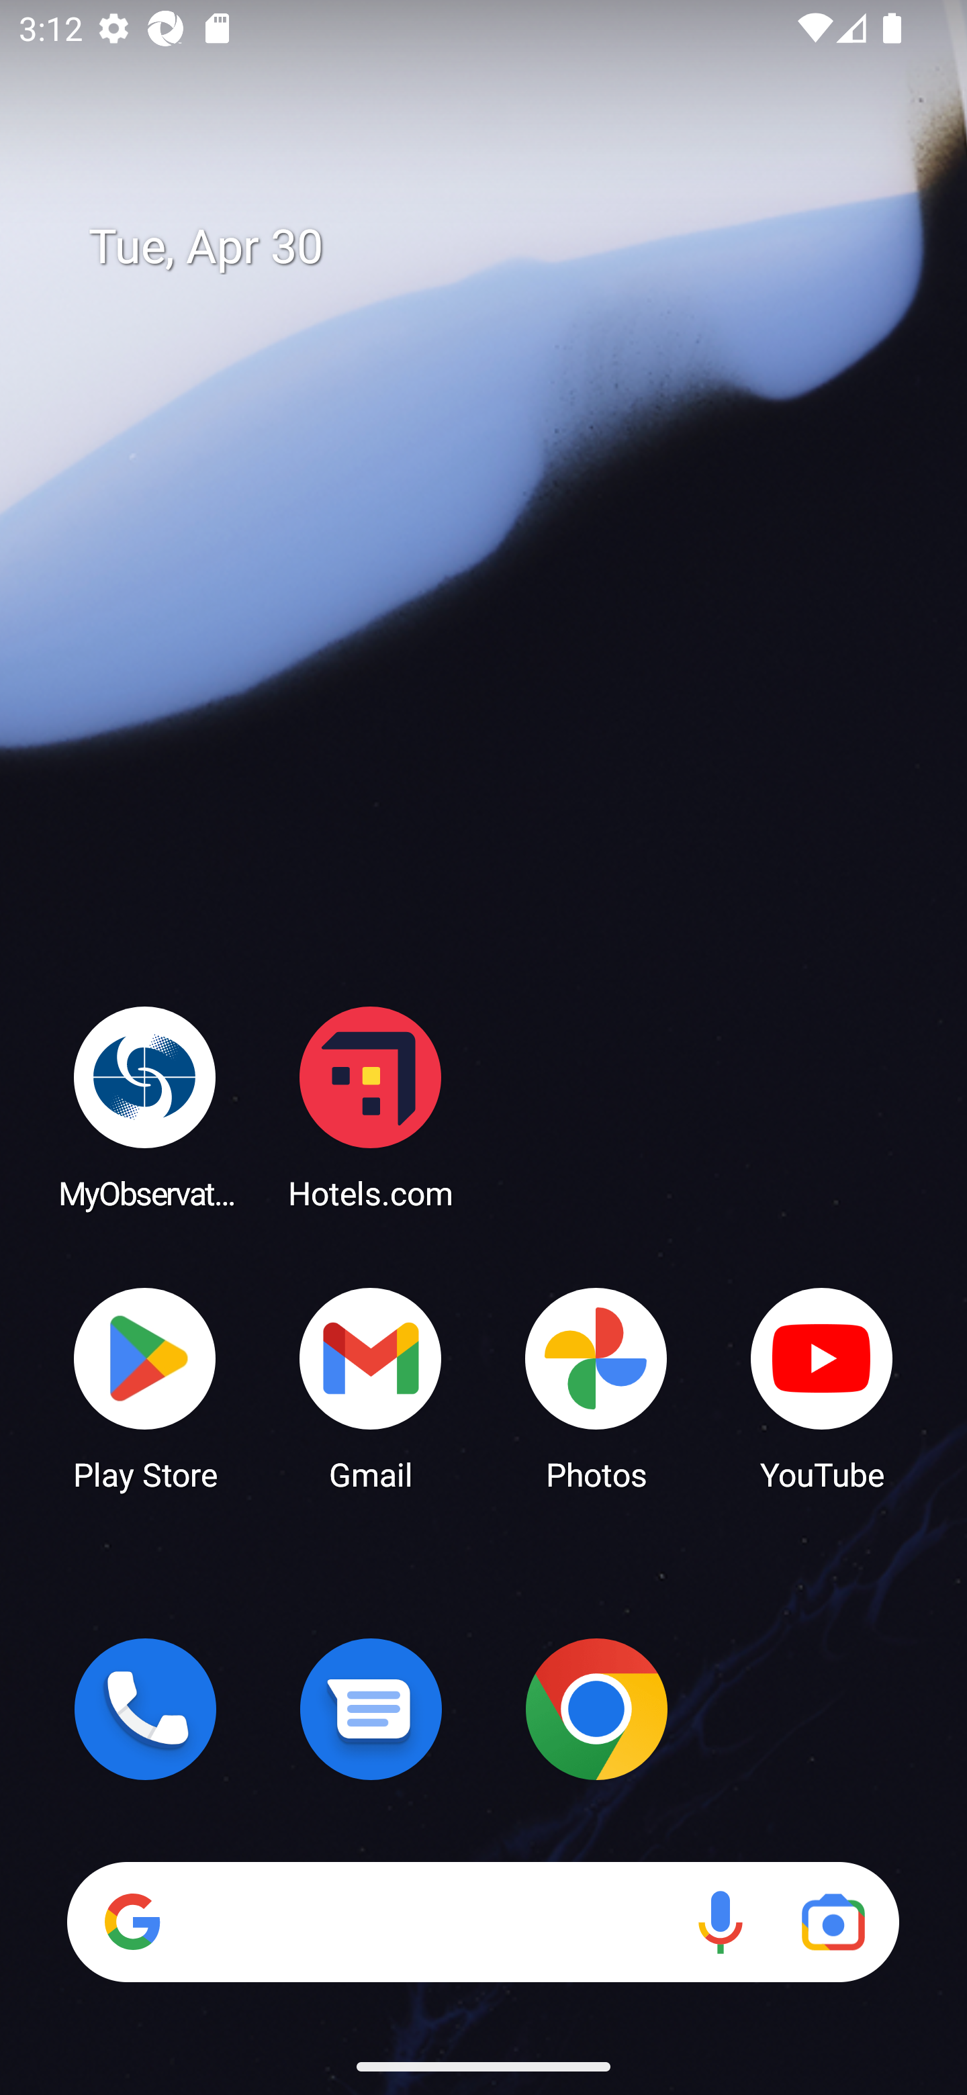 The image size is (967, 2095). I want to click on Gmail, so click(371, 1387).